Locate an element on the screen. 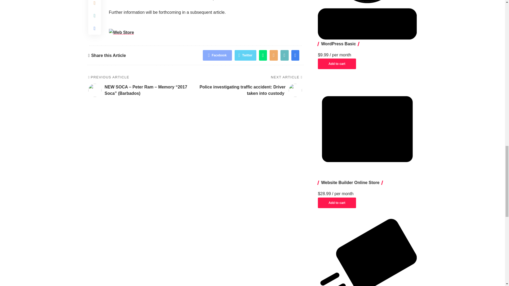 The image size is (509, 286). WordPress is located at coordinates (367, 20).